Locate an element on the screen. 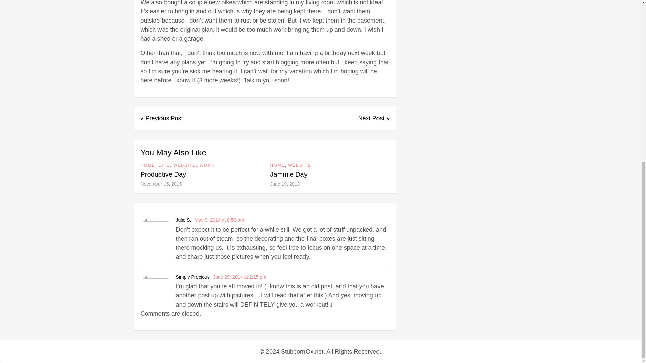  Julie S. is located at coordinates (183, 220).